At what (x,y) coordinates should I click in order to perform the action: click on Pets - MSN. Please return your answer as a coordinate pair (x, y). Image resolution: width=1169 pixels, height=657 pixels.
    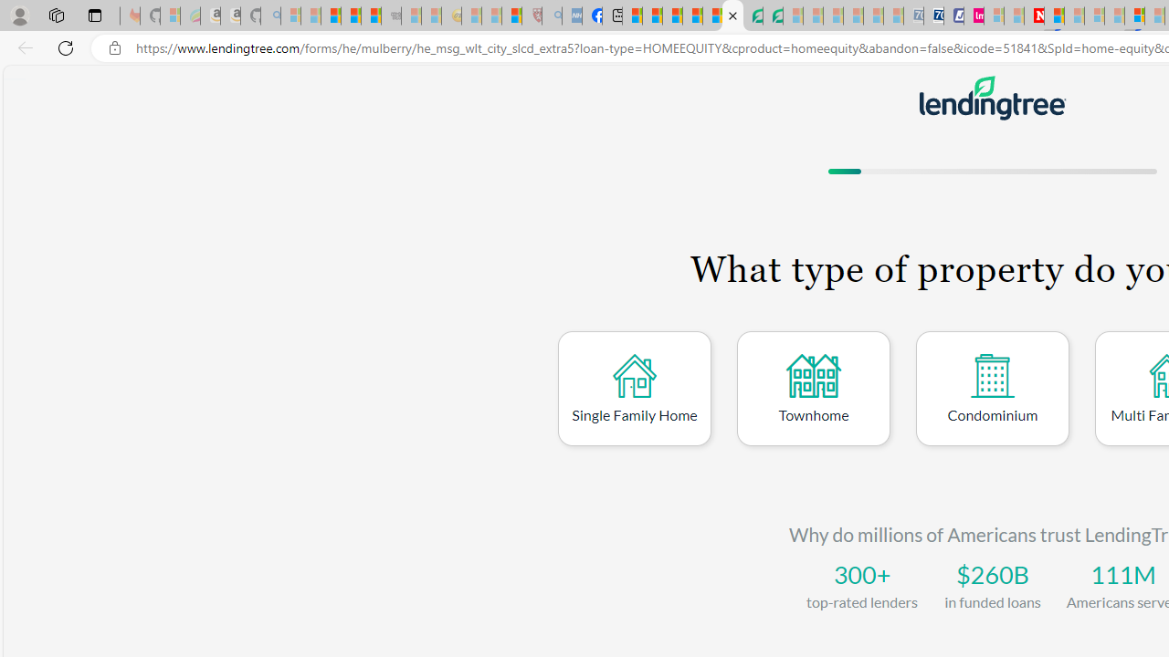
    Looking at the image, I should click on (692, 16).